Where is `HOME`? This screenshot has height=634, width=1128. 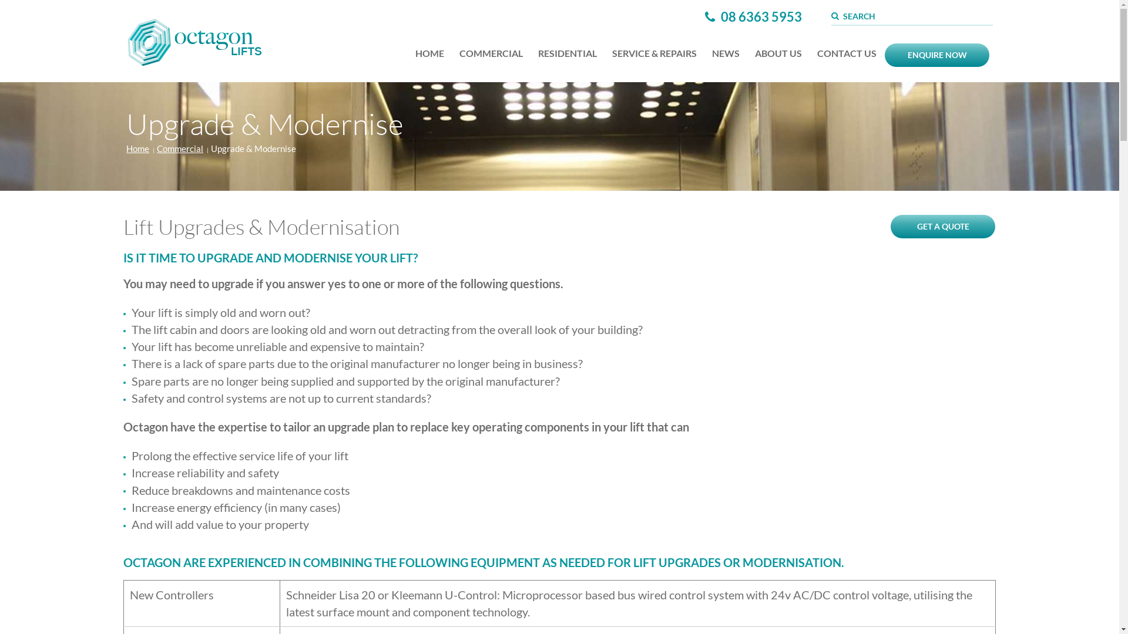 HOME is located at coordinates (430, 53).